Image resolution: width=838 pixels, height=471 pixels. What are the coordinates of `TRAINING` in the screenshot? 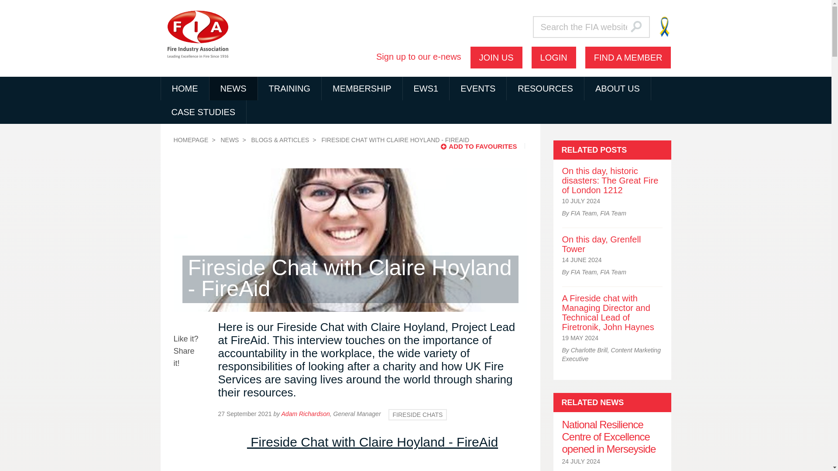 It's located at (289, 89).